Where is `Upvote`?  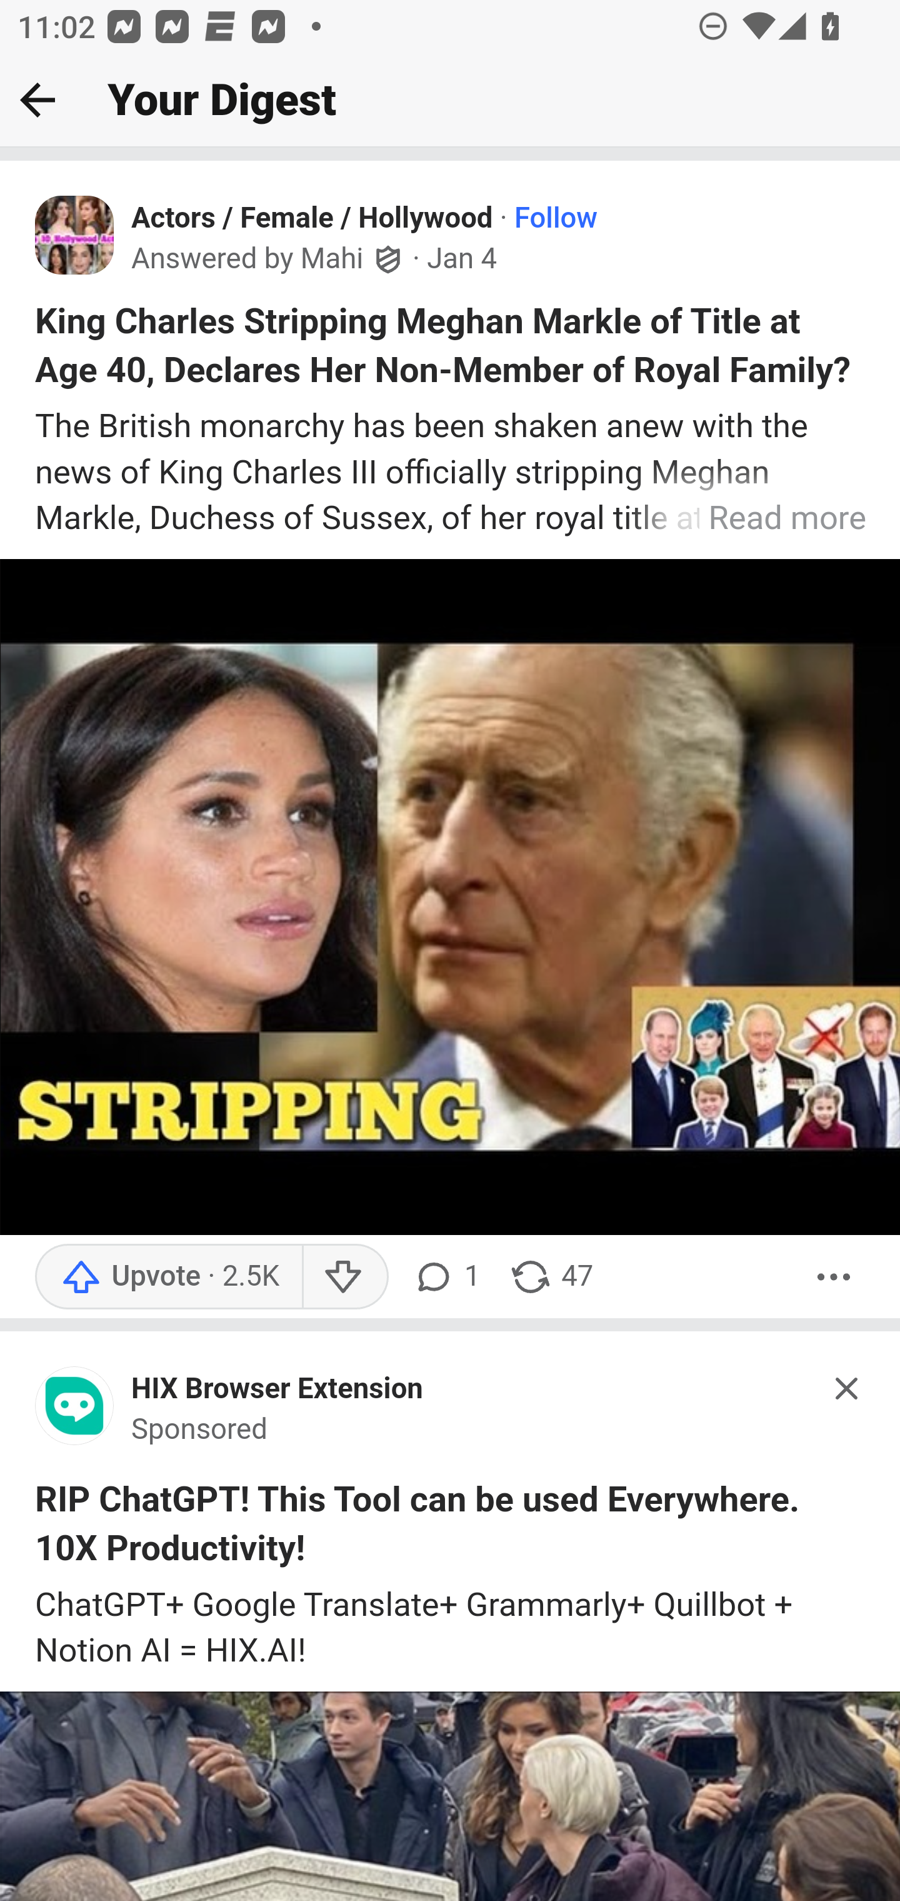 Upvote is located at coordinates (168, 1276).